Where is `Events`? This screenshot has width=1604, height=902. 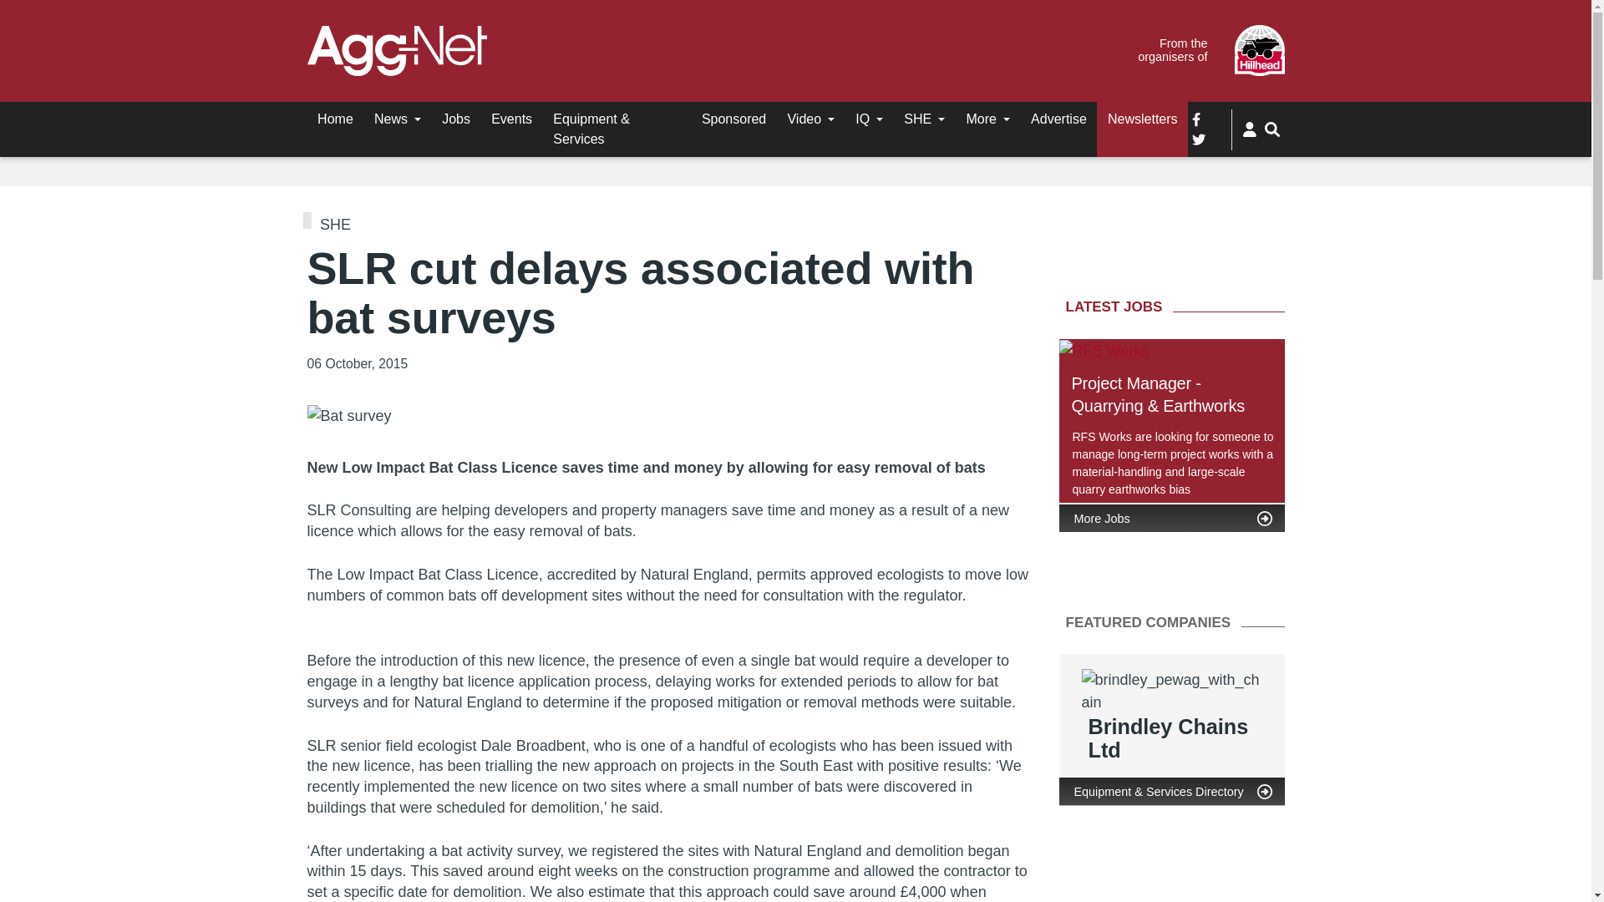 Events is located at coordinates (512, 119).